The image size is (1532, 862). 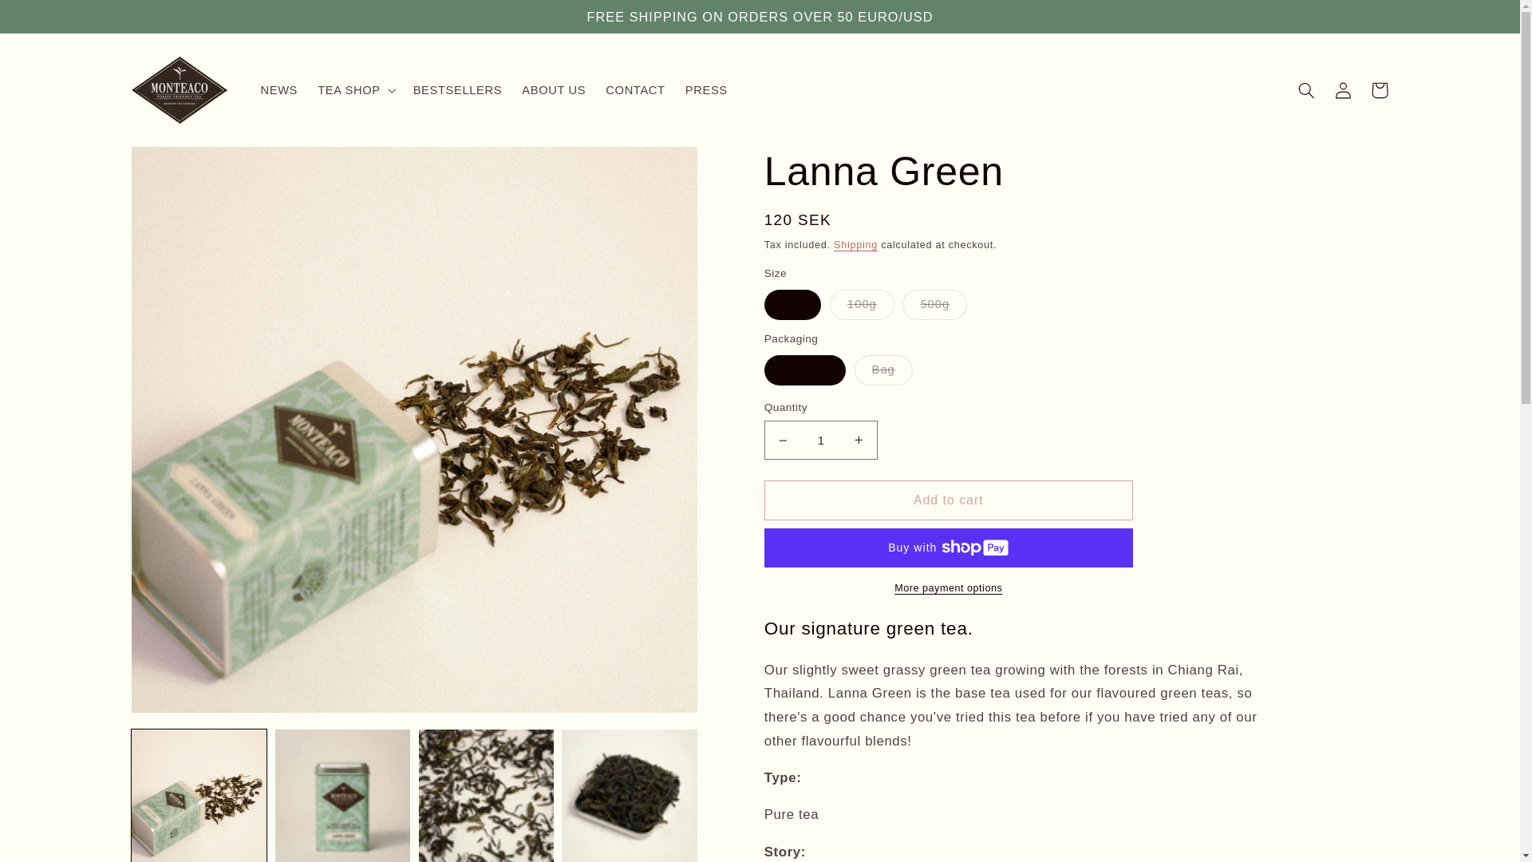 What do you see at coordinates (50, 19) in the screenshot?
I see `Skip to content` at bounding box center [50, 19].